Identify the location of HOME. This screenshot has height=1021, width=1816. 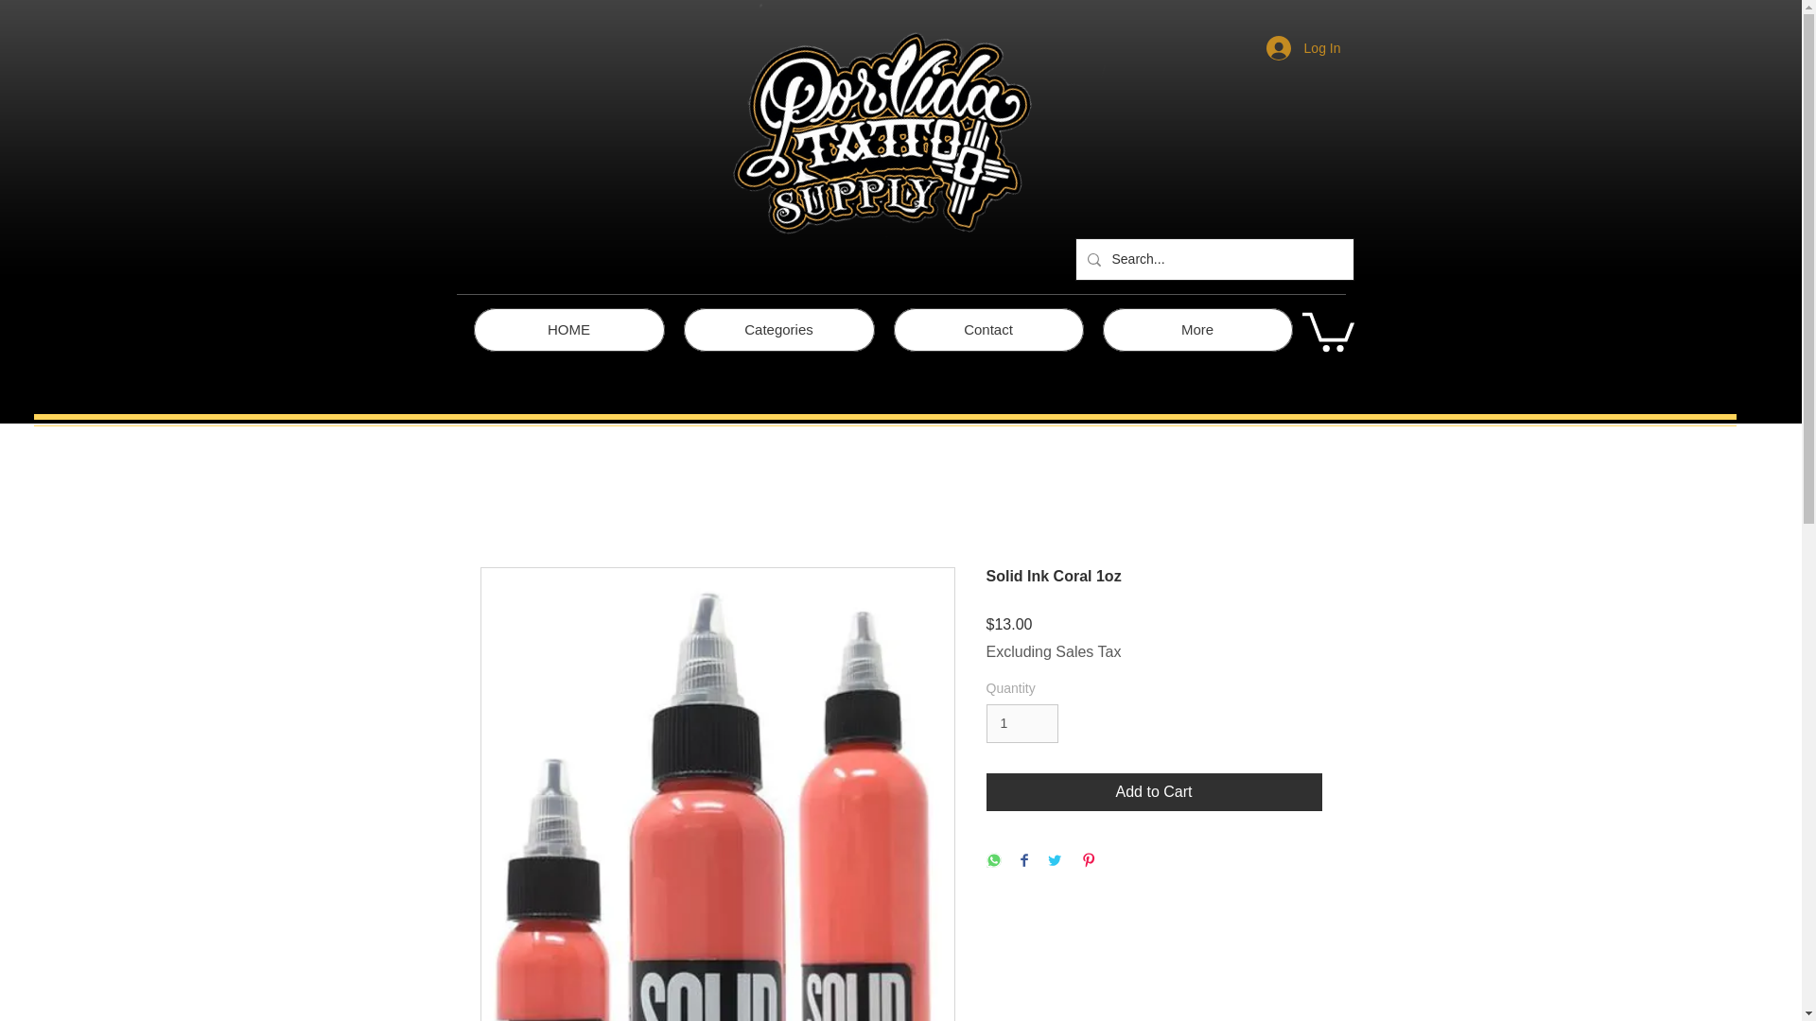
(567, 329).